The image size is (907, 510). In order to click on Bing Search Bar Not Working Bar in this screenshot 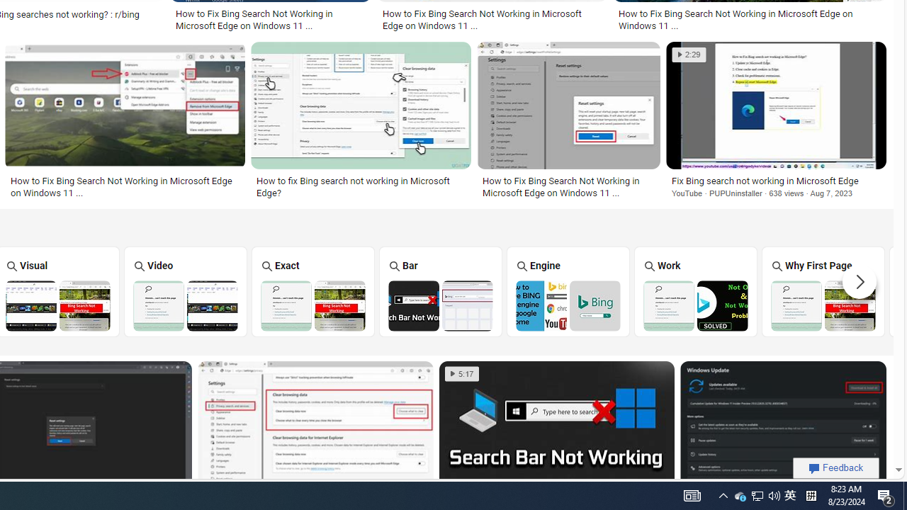, I will do `click(441, 291)`.